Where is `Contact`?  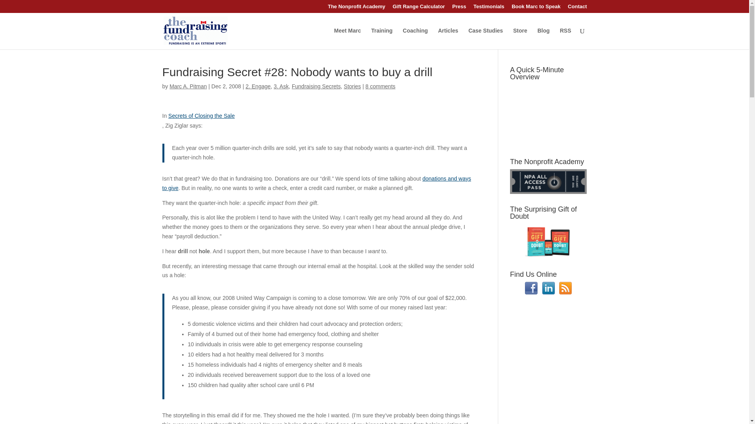
Contact is located at coordinates (577, 8).